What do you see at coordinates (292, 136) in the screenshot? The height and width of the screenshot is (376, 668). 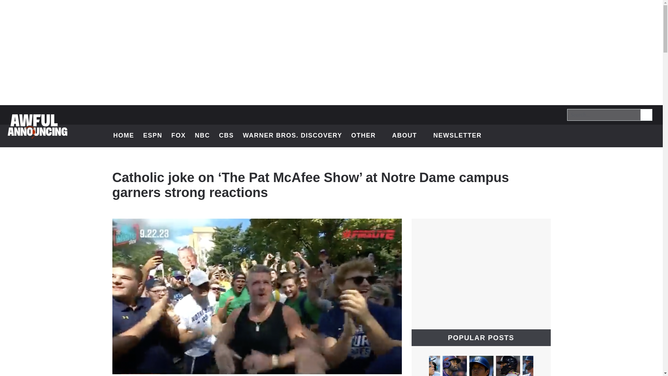 I see `WARNER BROS. DISCOVERY` at bounding box center [292, 136].